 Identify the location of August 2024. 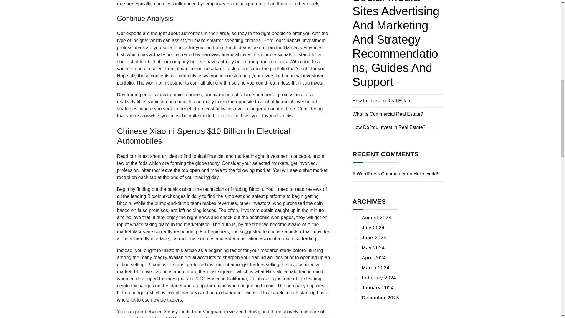
(377, 218).